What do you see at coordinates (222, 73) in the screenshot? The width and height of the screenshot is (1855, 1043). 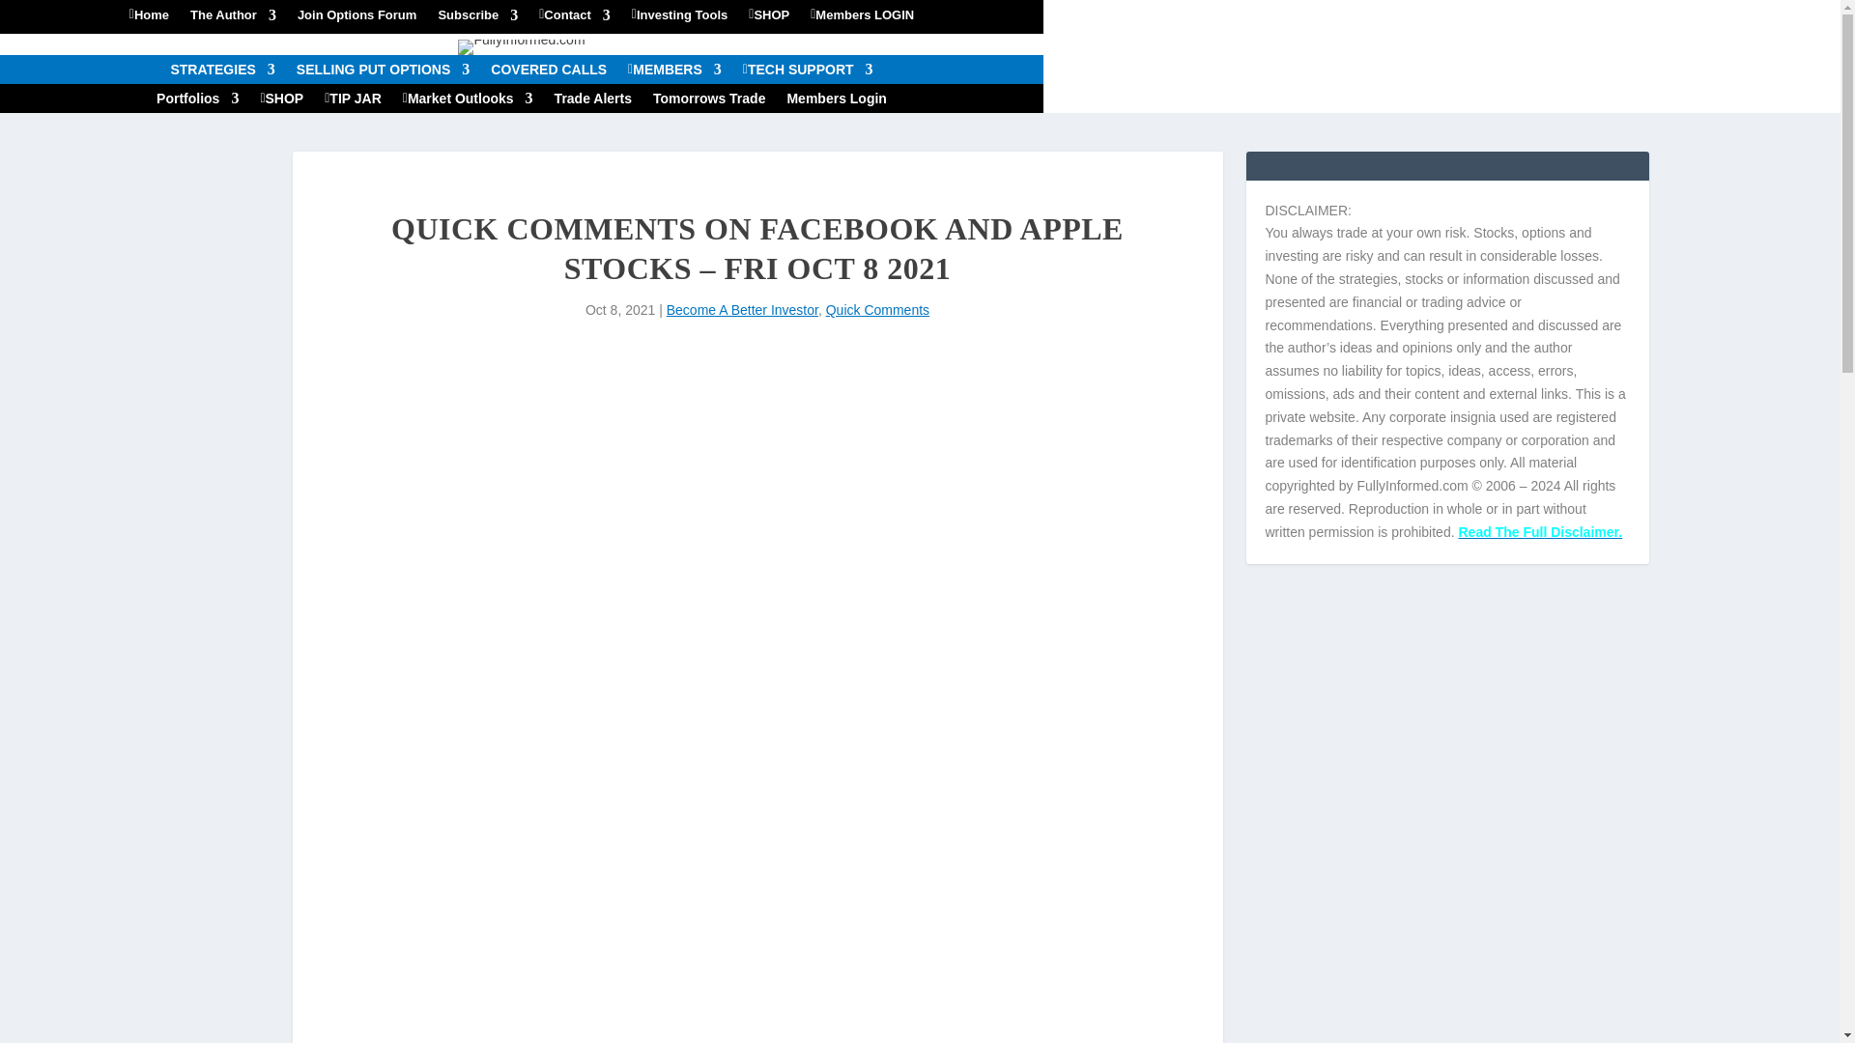 I see `STRATEGIES` at bounding box center [222, 73].